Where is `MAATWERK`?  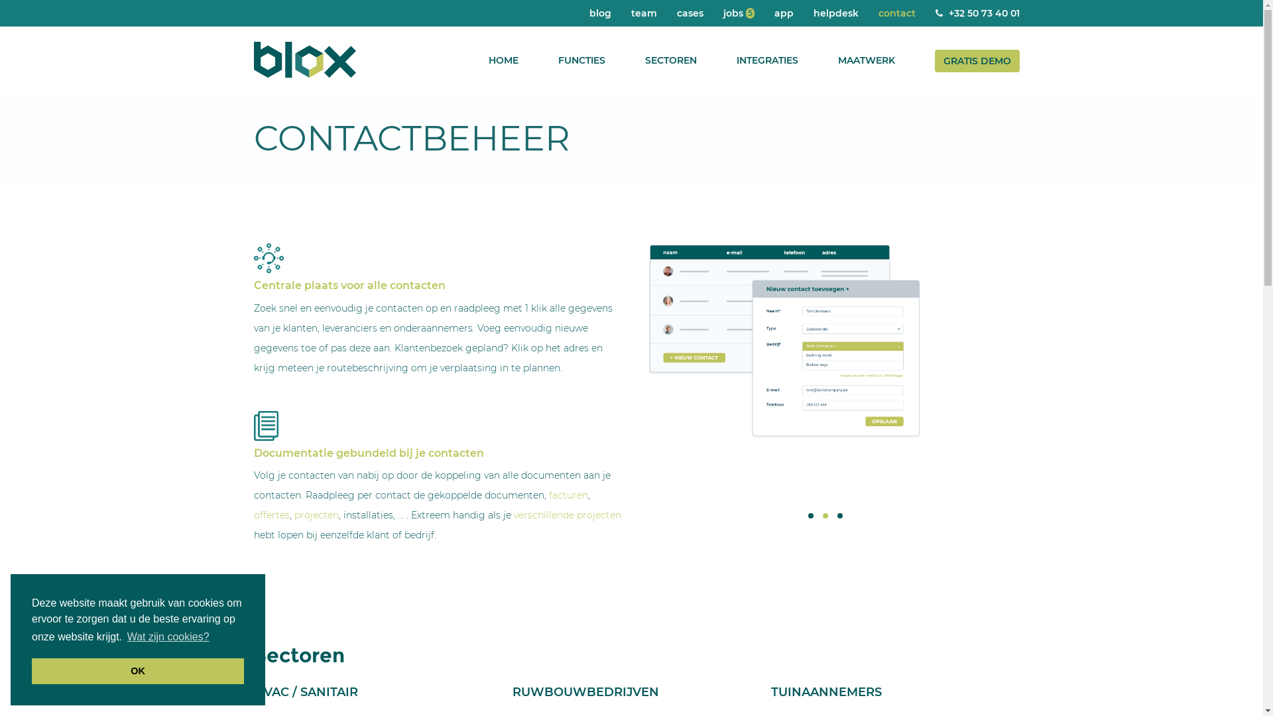 MAATWERK is located at coordinates (867, 60).